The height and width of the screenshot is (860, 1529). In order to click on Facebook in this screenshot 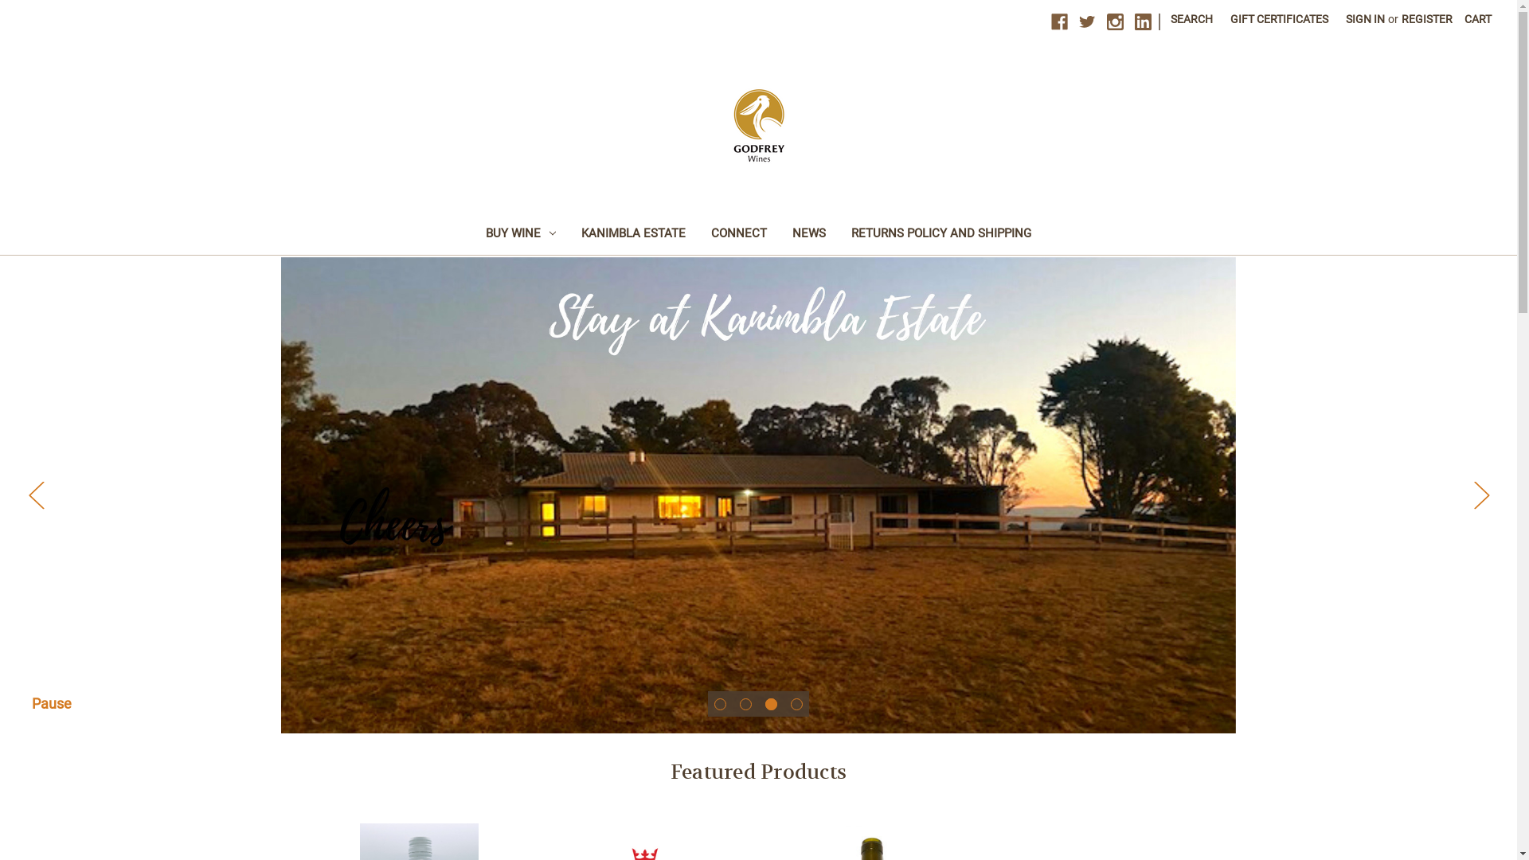, I will do `click(1059, 22)`.